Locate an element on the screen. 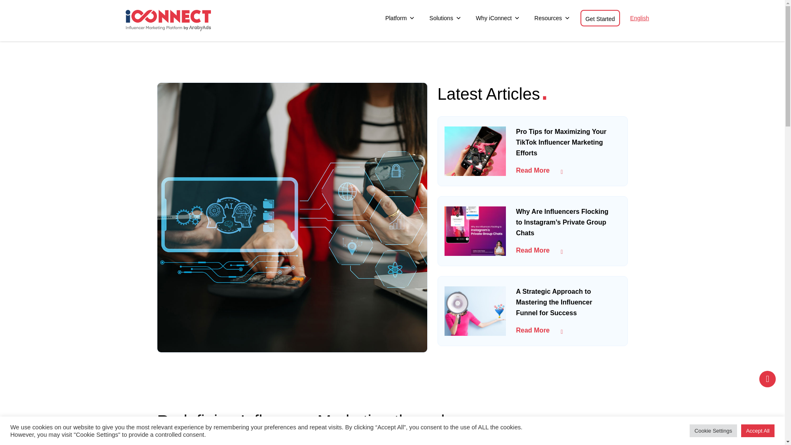 The height and width of the screenshot is (445, 791). Get Started is located at coordinates (600, 18).